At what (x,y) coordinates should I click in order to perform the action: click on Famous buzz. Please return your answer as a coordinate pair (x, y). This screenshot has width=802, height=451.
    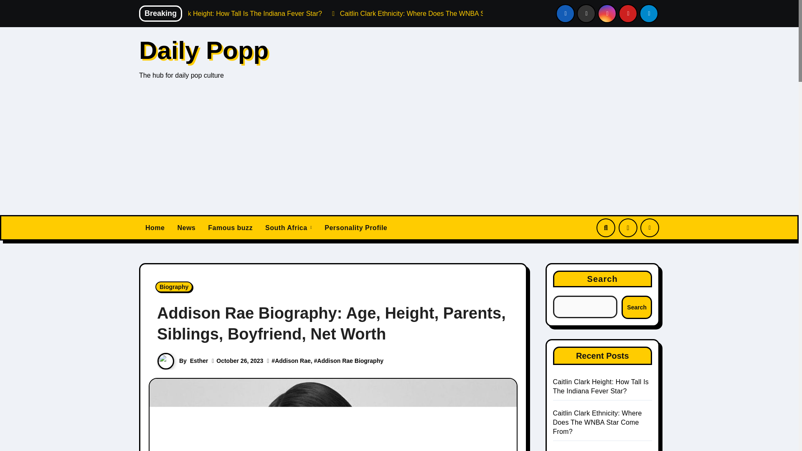
    Looking at the image, I should click on (231, 228).